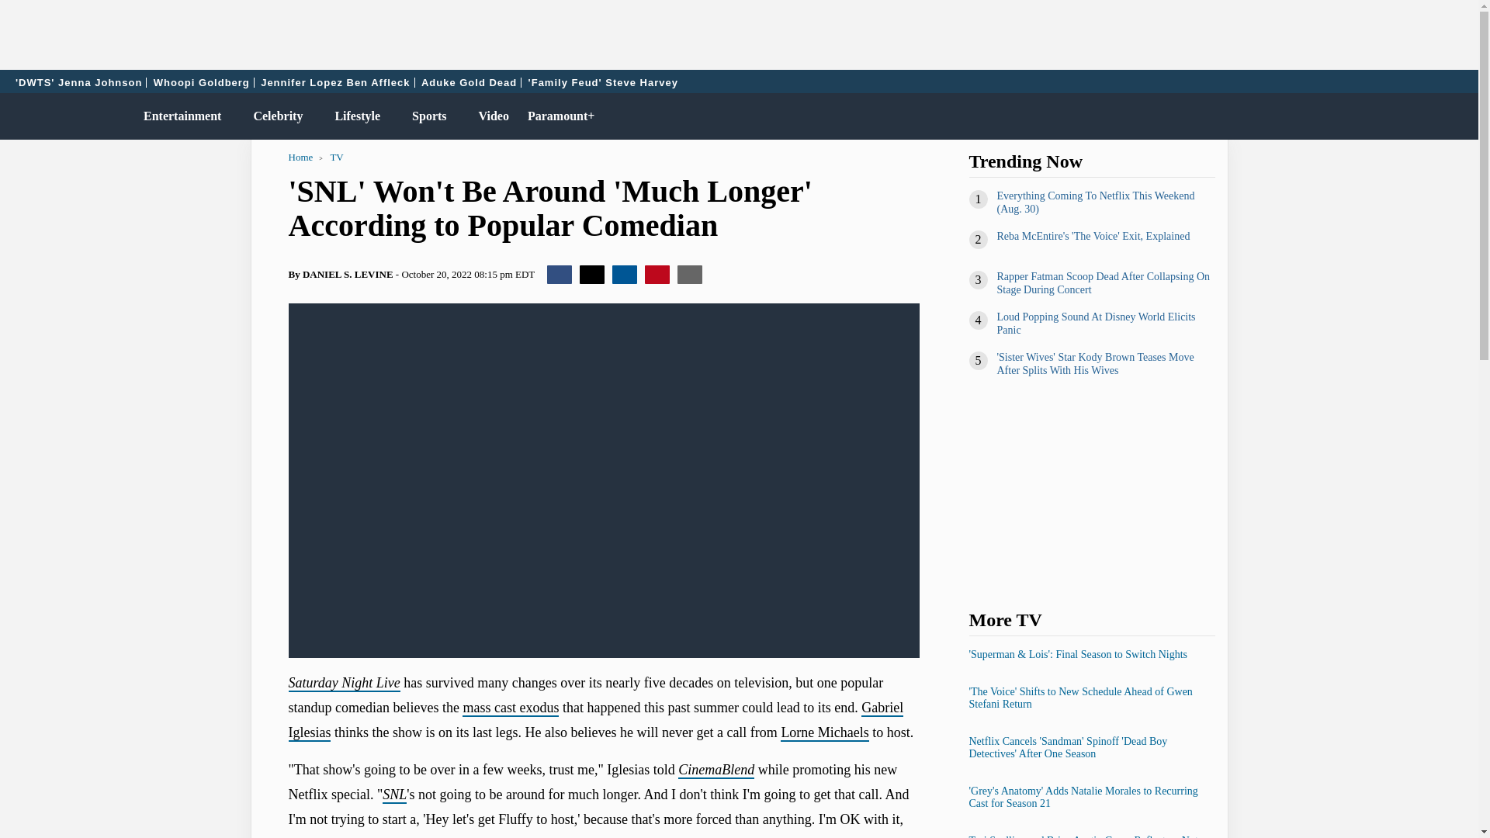  I want to click on Jennifer Lopez Ben Affleck, so click(335, 82).